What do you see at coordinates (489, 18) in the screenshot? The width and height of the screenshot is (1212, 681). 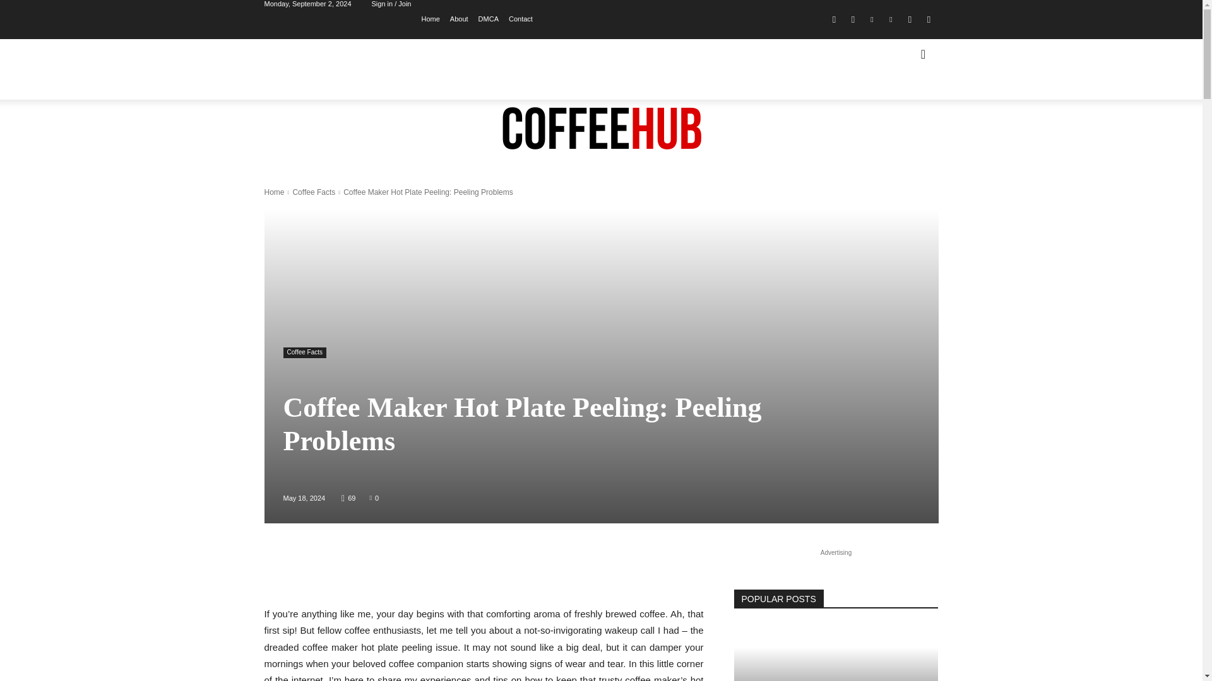 I see `DMCA` at bounding box center [489, 18].